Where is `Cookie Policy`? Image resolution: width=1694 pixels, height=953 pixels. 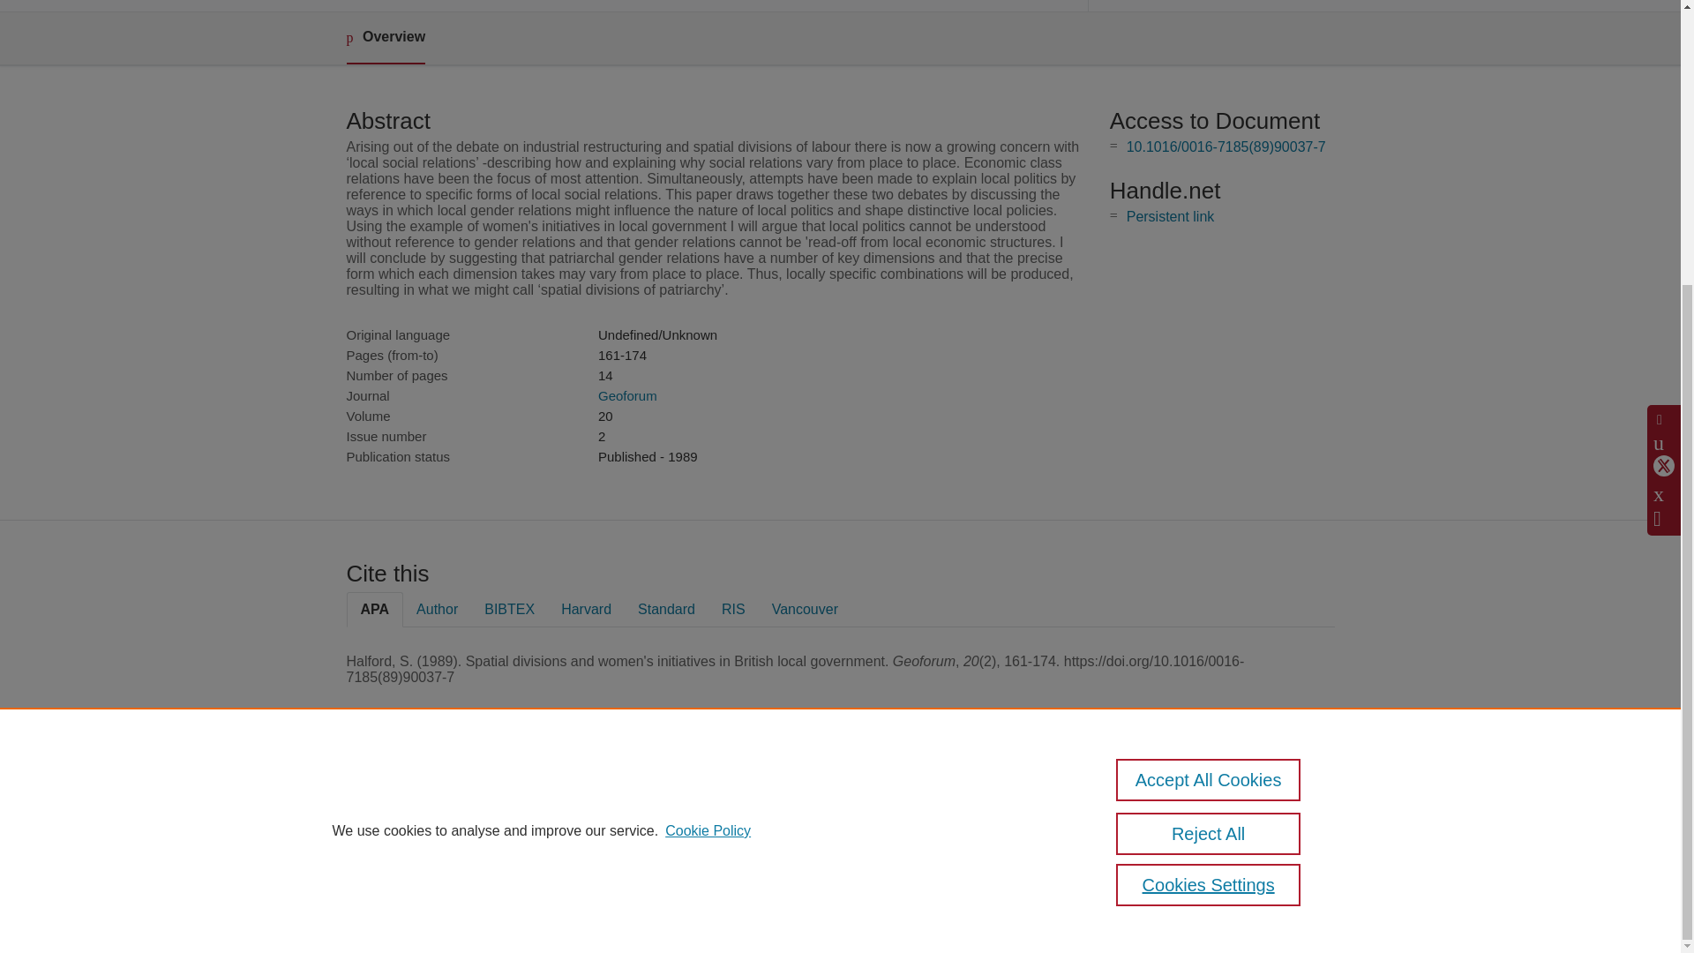
Cookie Policy is located at coordinates (708, 435).